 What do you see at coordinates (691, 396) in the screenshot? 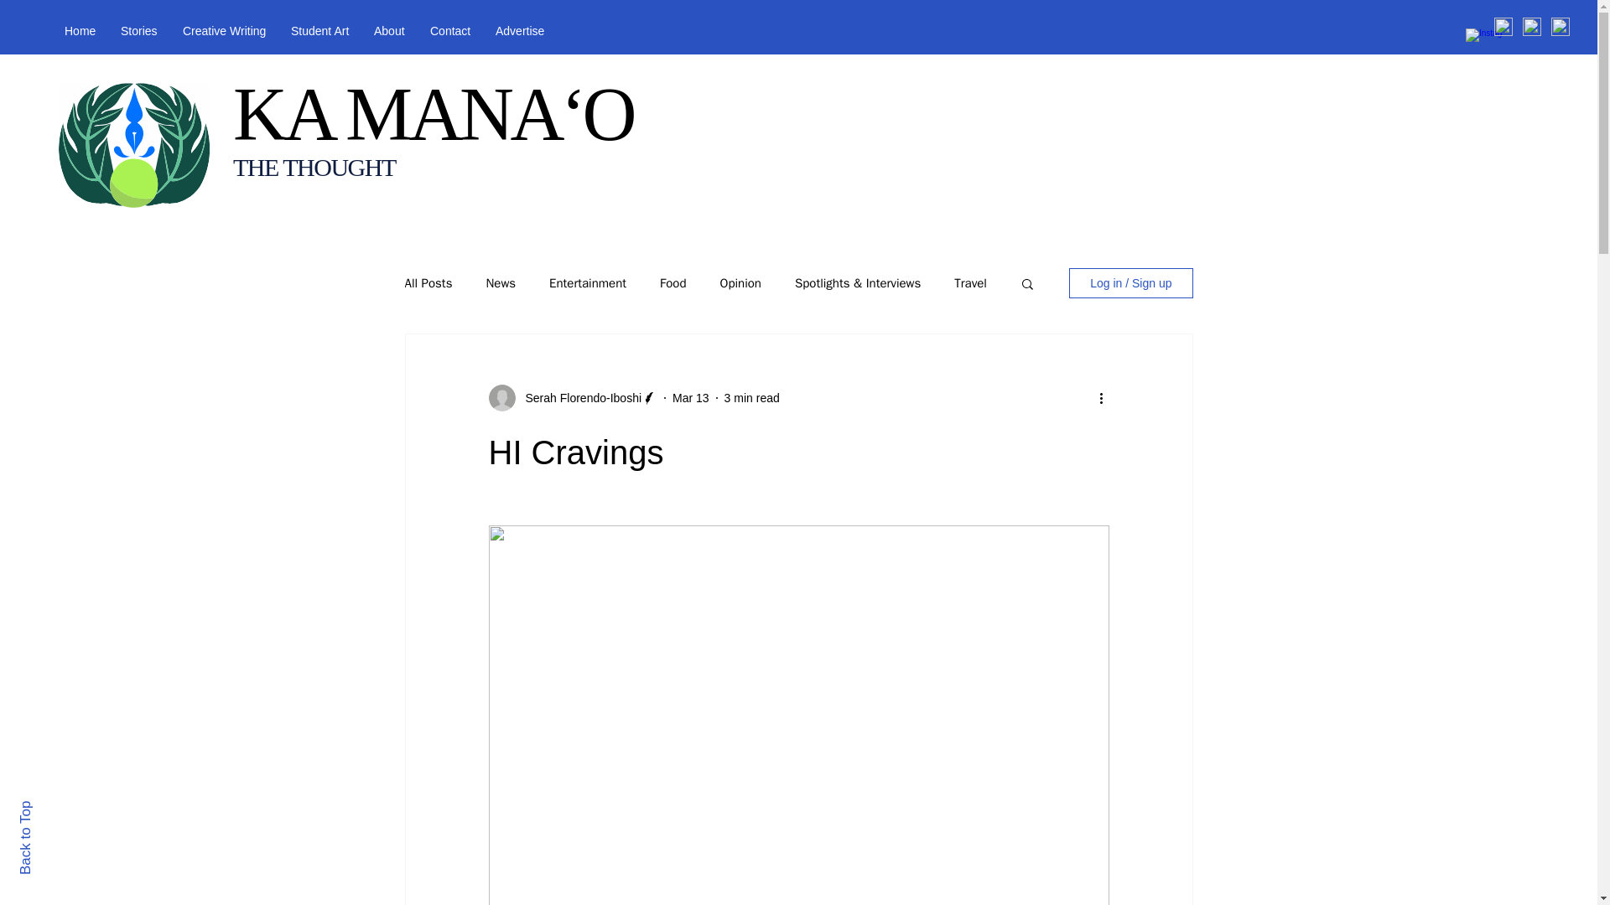
I see `Mar 13` at bounding box center [691, 396].